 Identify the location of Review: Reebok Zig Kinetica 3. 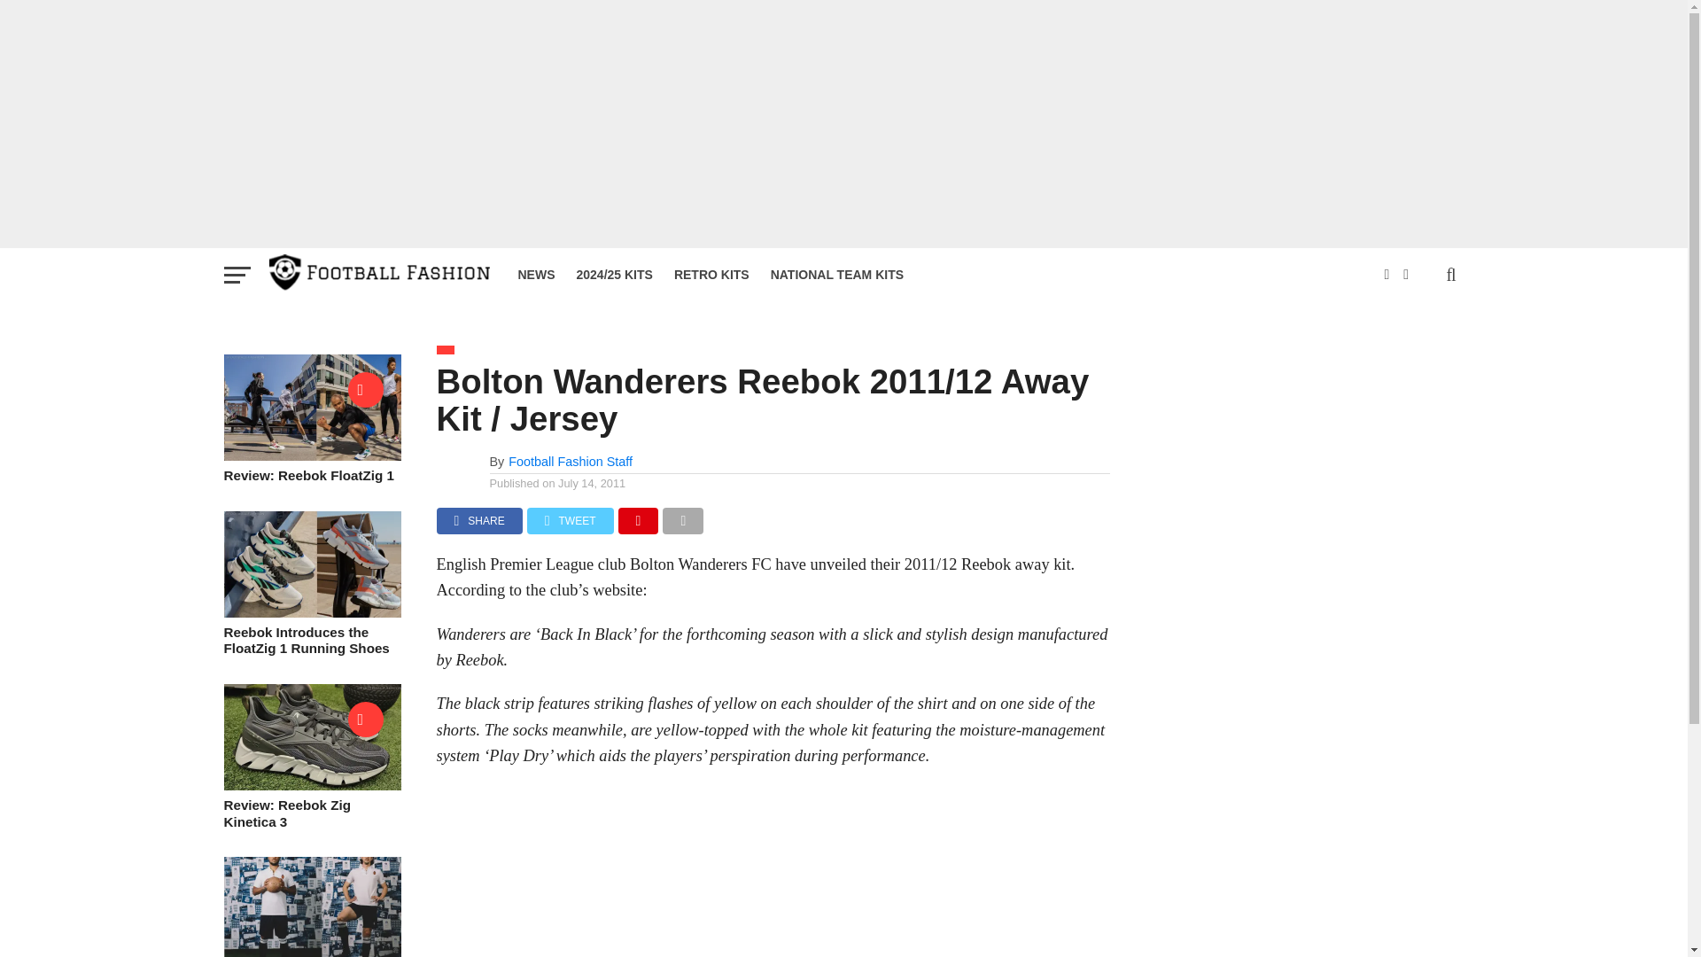
(311, 785).